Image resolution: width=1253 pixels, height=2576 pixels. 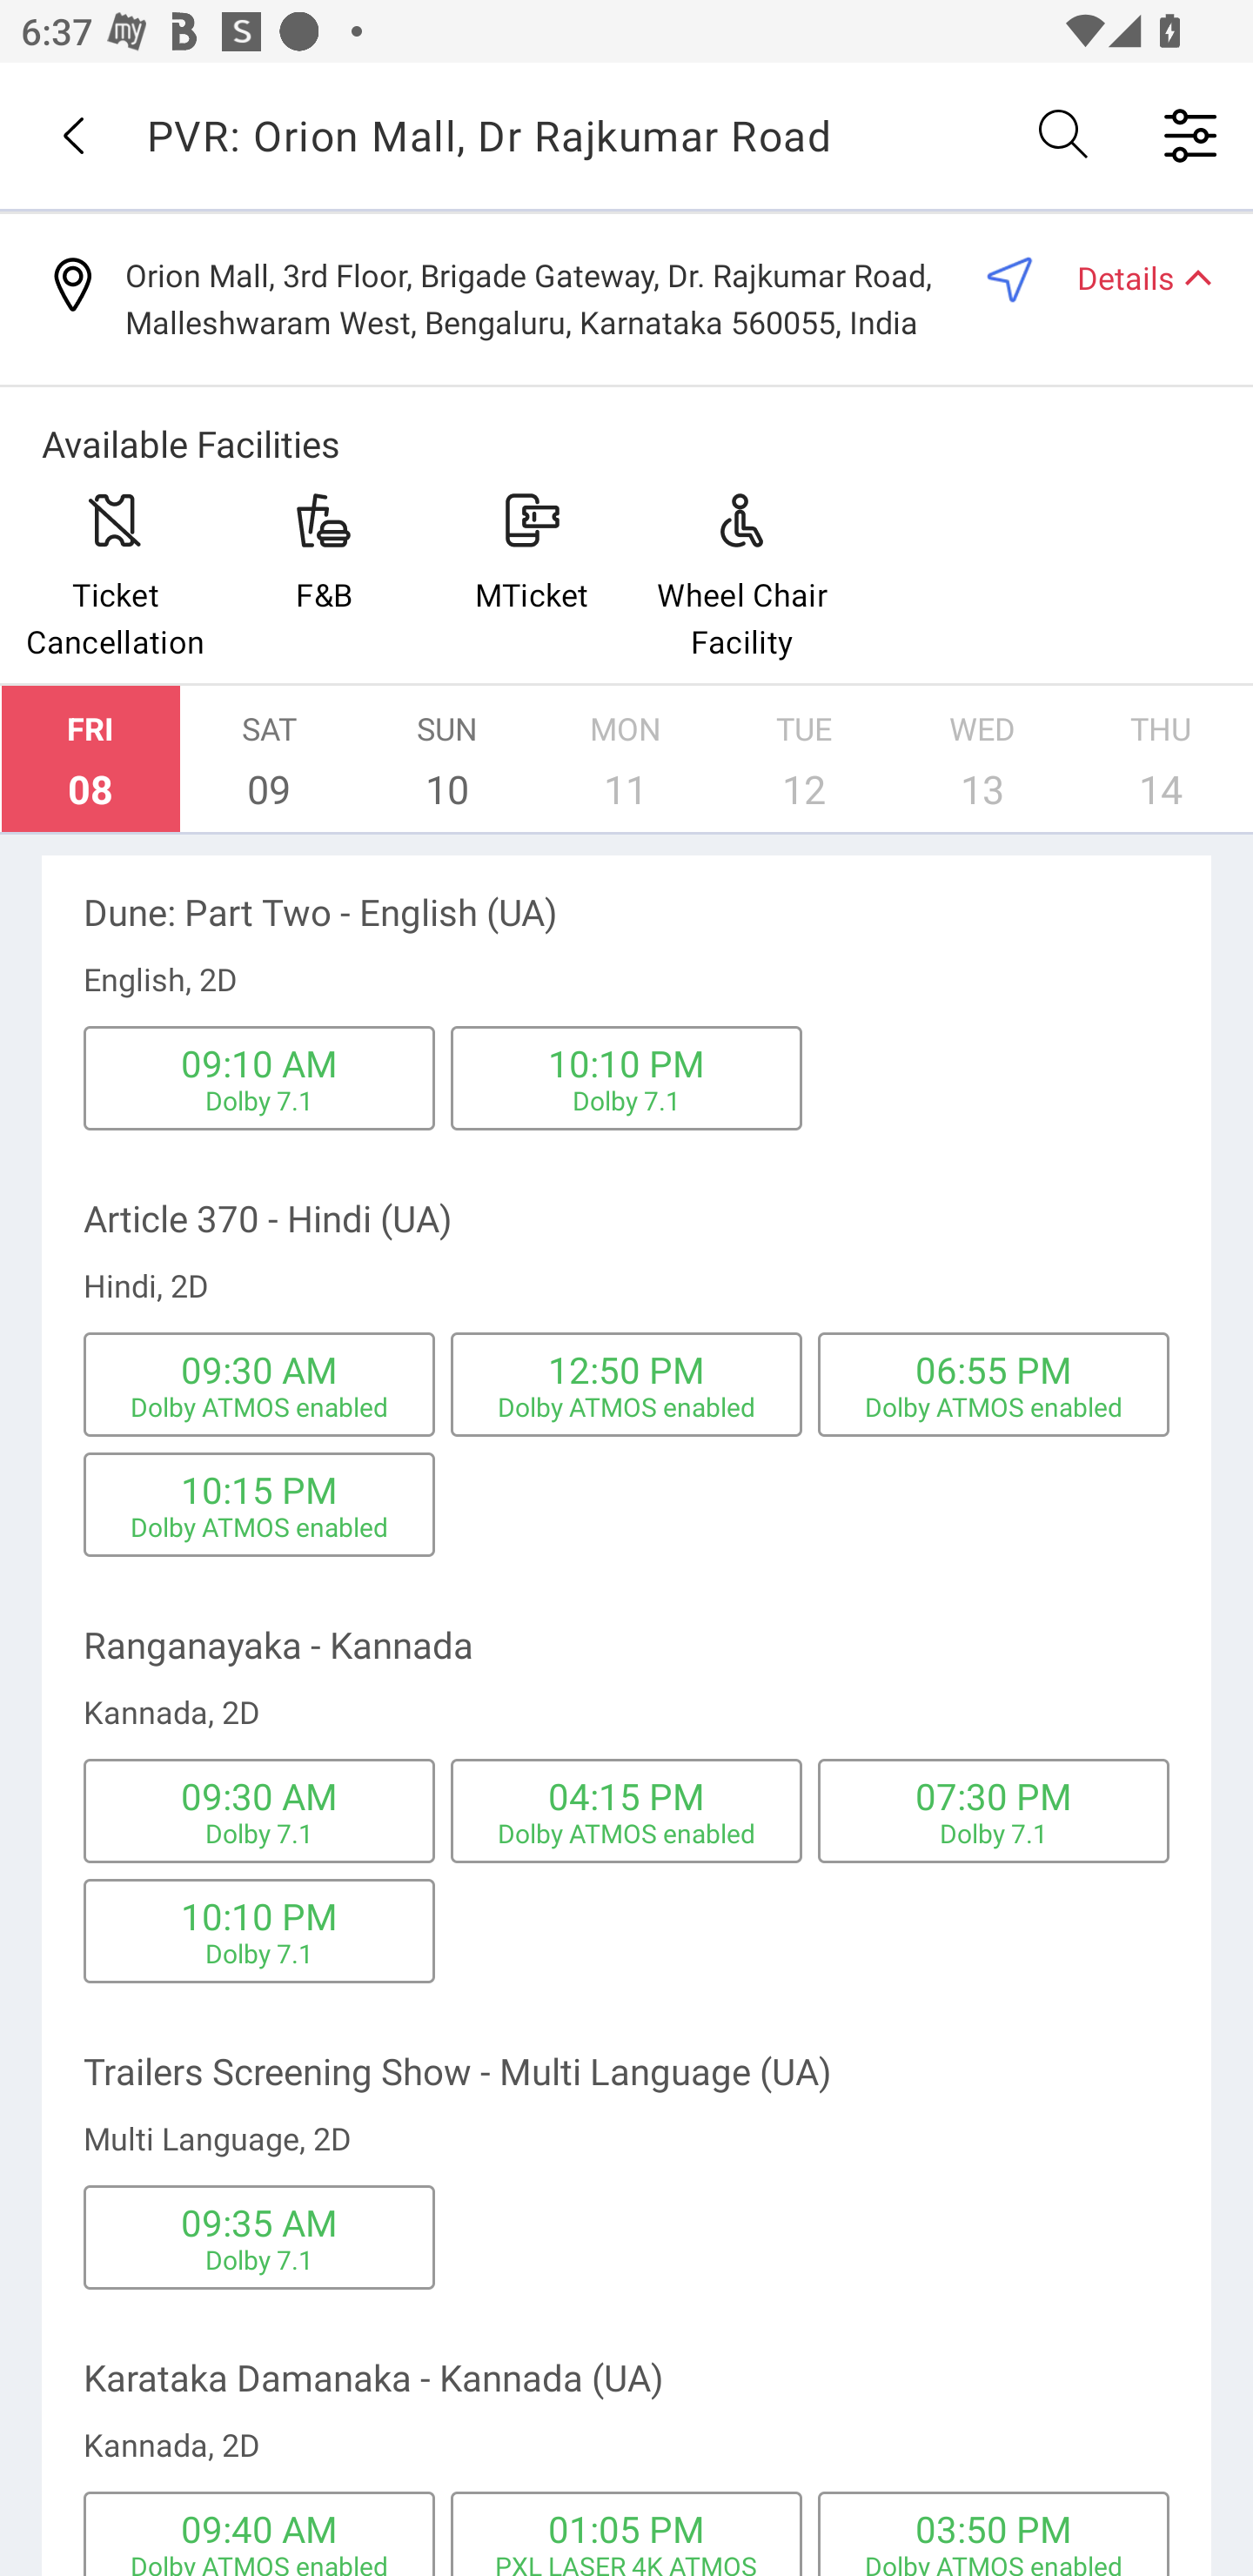 What do you see at coordinates (1065, 134) in the screenshot?
I see `Search` at bounding box center [1065, 134].